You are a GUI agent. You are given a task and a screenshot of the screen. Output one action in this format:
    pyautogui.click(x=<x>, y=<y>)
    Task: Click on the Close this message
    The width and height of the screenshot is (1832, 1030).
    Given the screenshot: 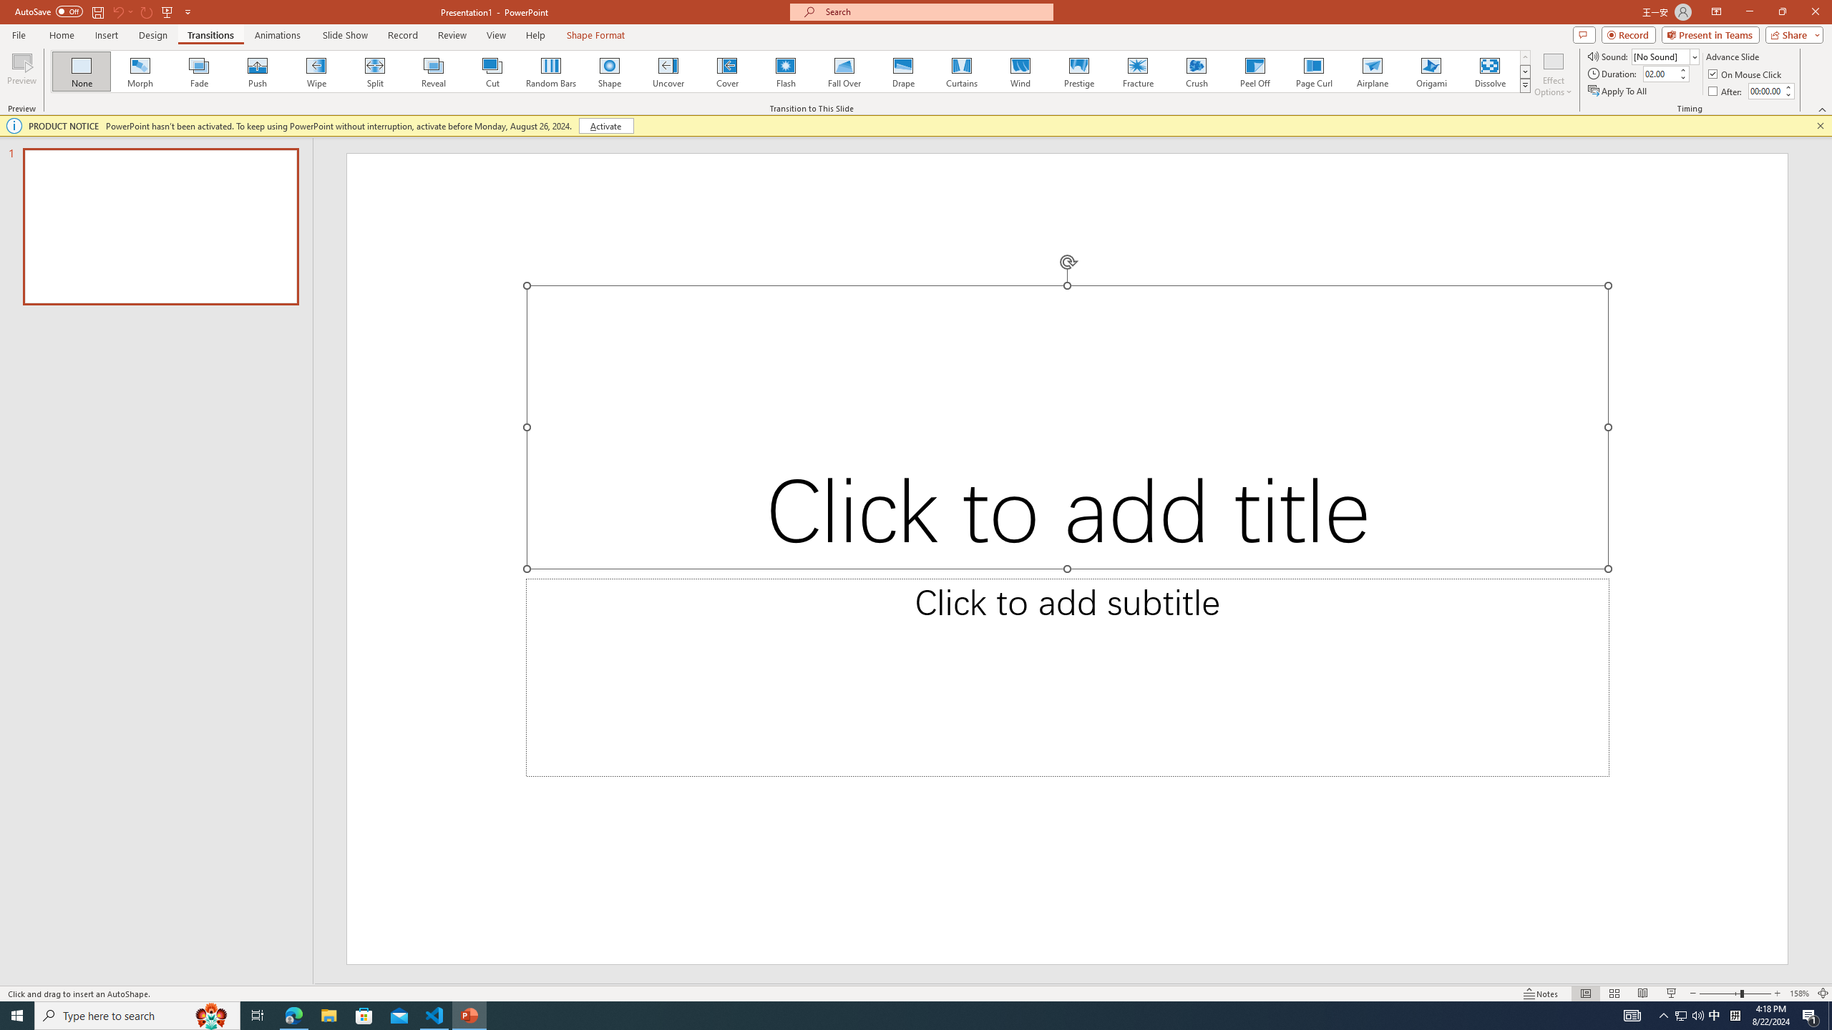 What is the action you would take?
    pyautogui.click(x=1820, y=126)
    